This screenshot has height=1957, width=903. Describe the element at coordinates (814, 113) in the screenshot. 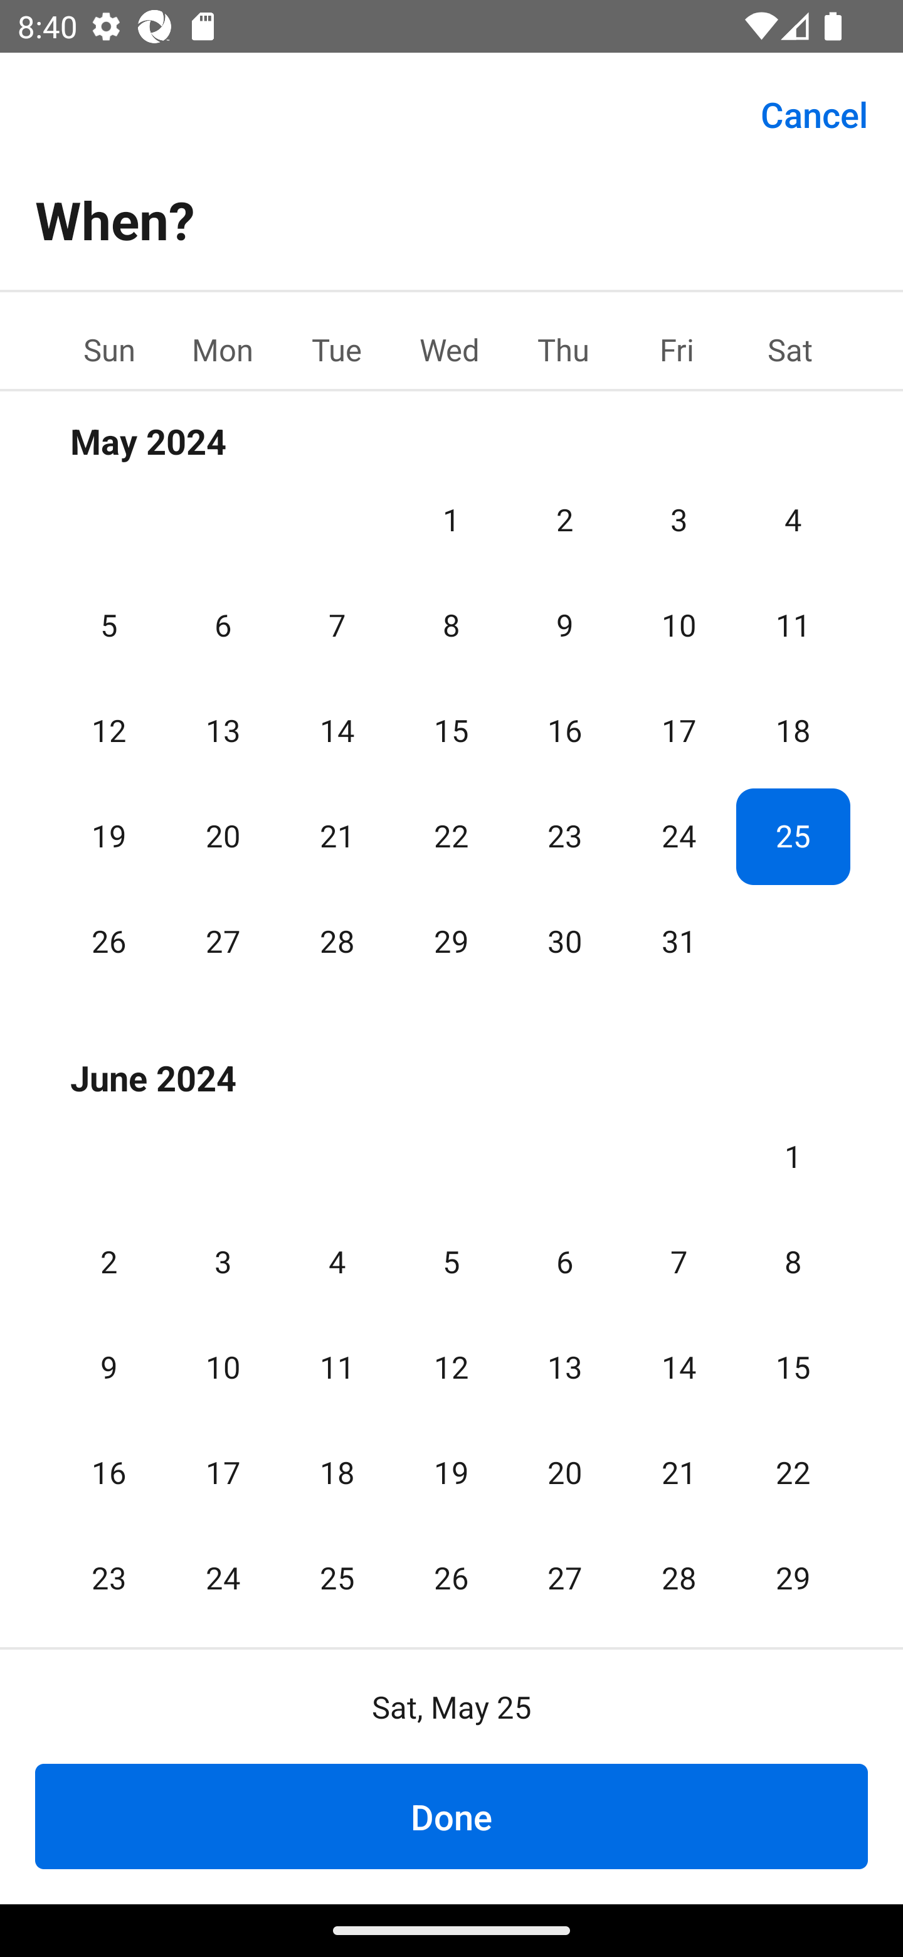

I see `Cancel` at that location.